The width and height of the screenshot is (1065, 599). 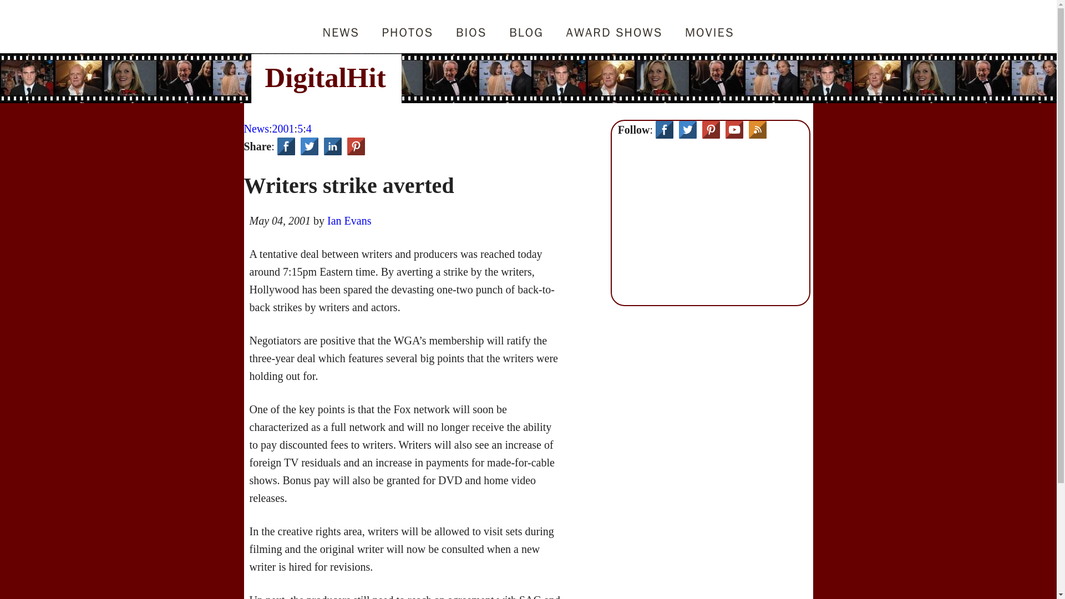 I want to click on BLOG, so click(x=526, y=24).